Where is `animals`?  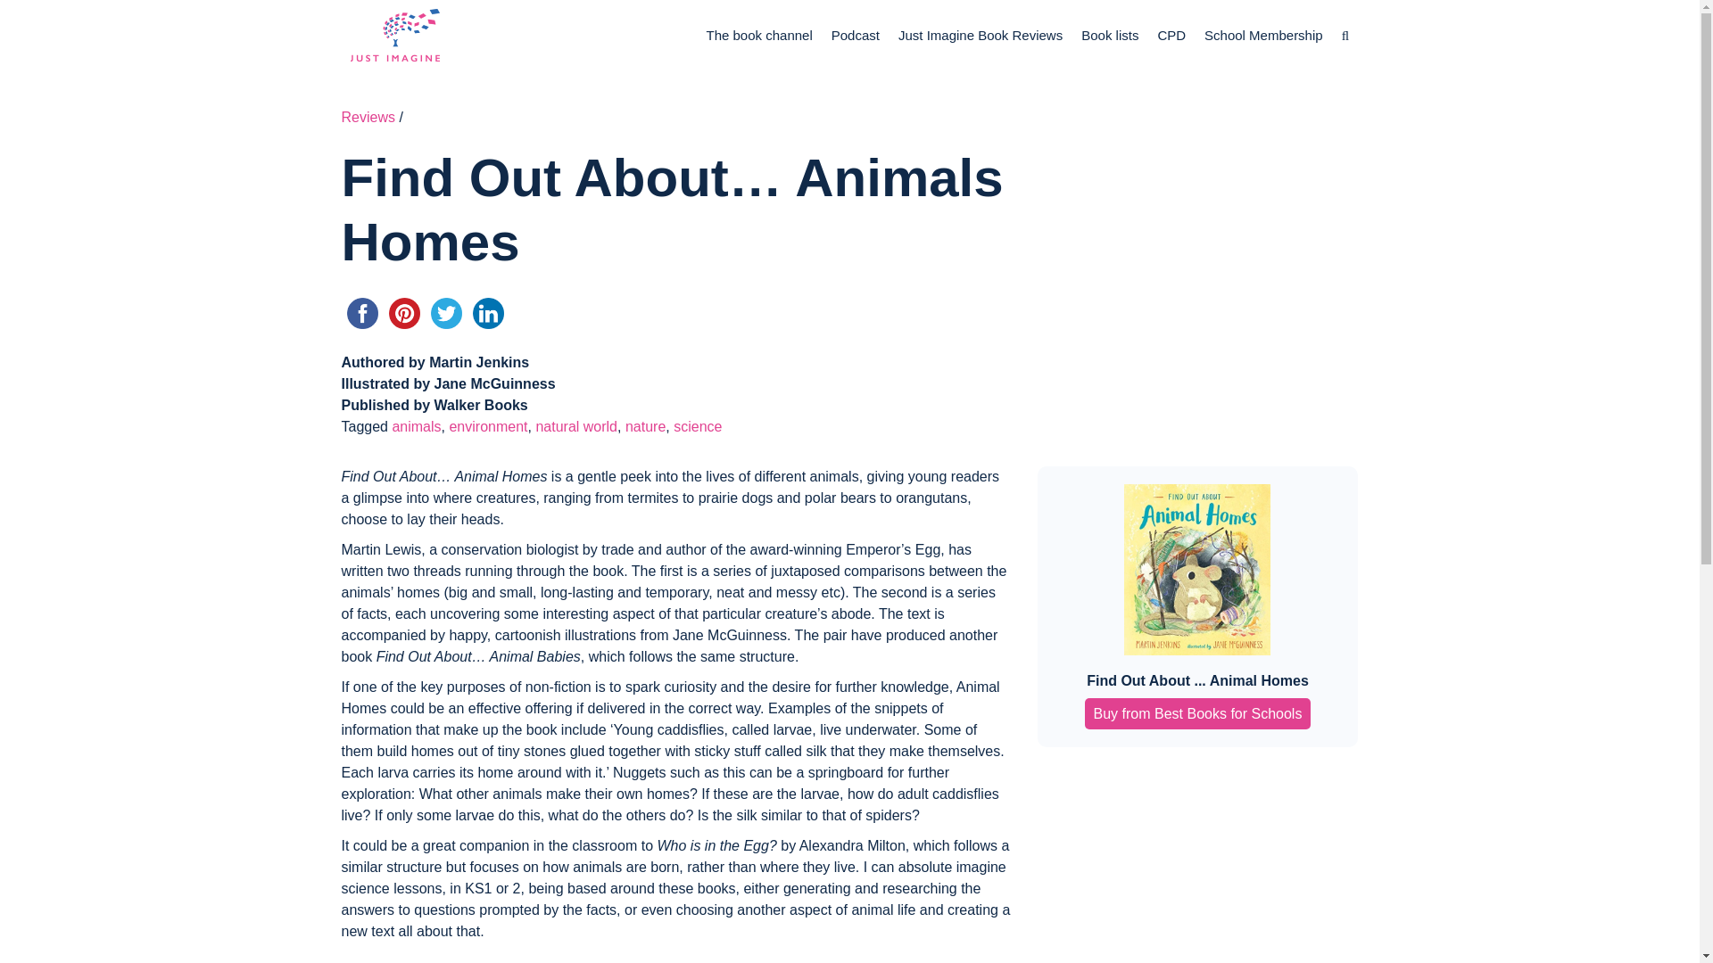 animals is located at coordinates (416, 426).